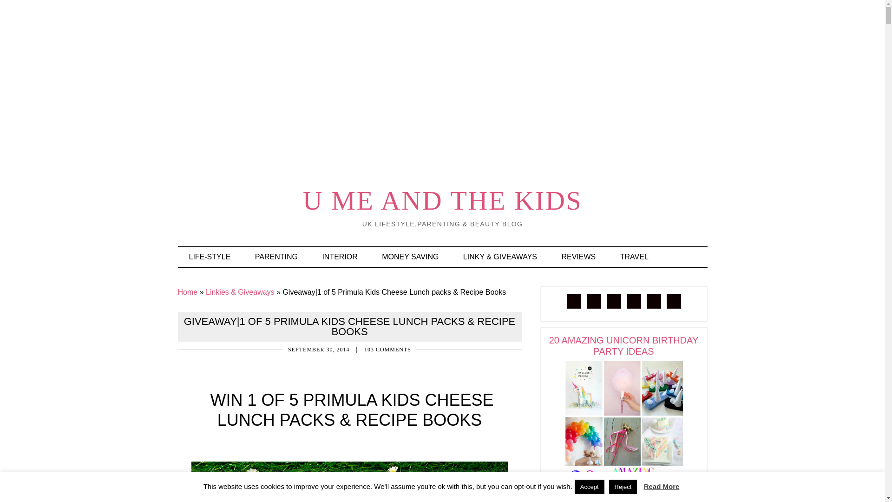 Image resolution: width=892 pixels, height=502 pixels. What do you see at coordinates (635, 257) in the screenshot?
I see `TRAVEL` at bounding box center [635, 257].